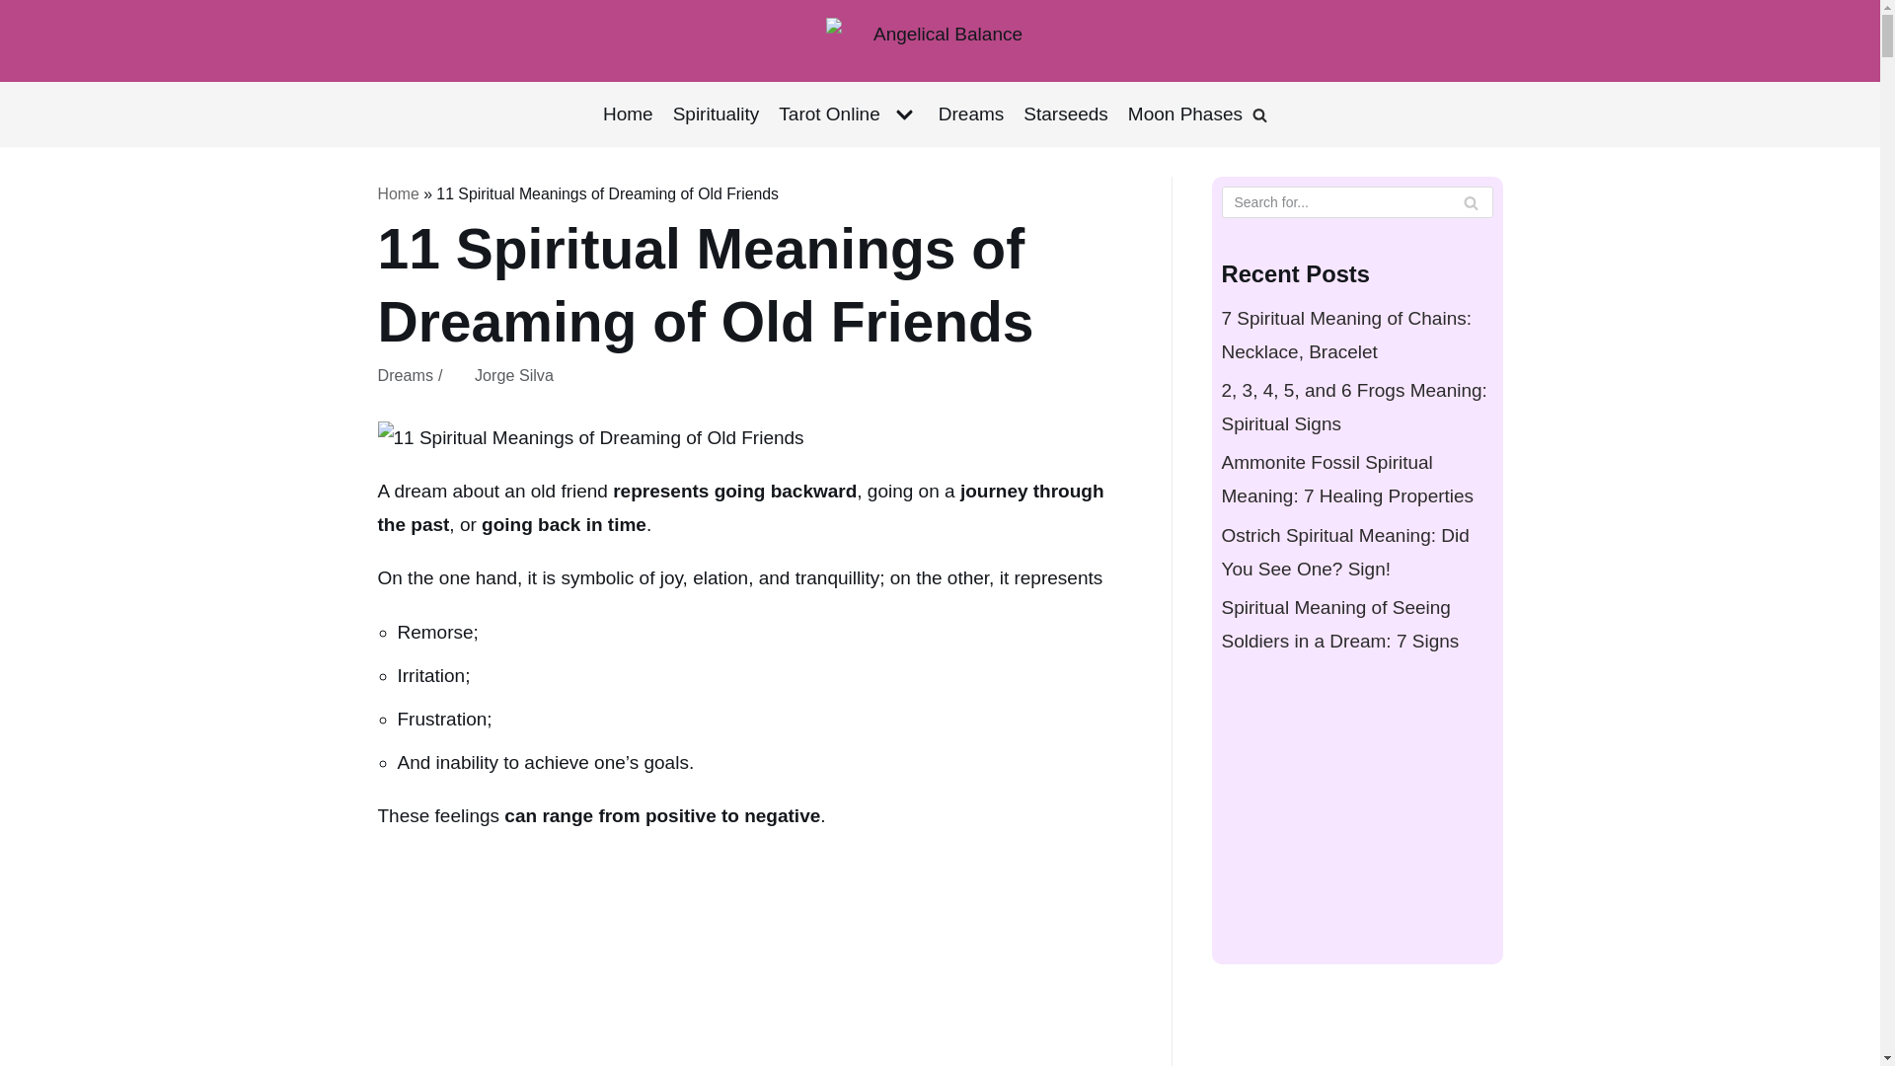 The height and width of the screenshot is (1066, 1895). I want to click on Starseeds, so click(1066, 114).